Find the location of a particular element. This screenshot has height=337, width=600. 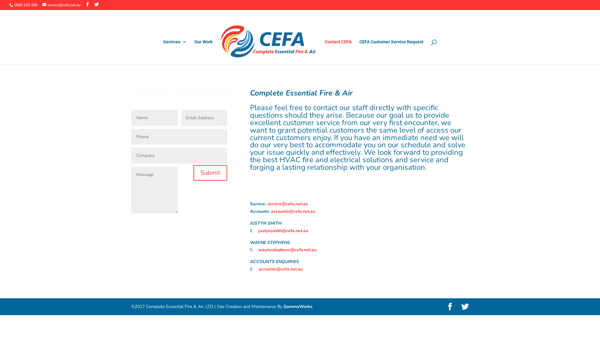

GammaWorks is located at coordinates (298, 306).